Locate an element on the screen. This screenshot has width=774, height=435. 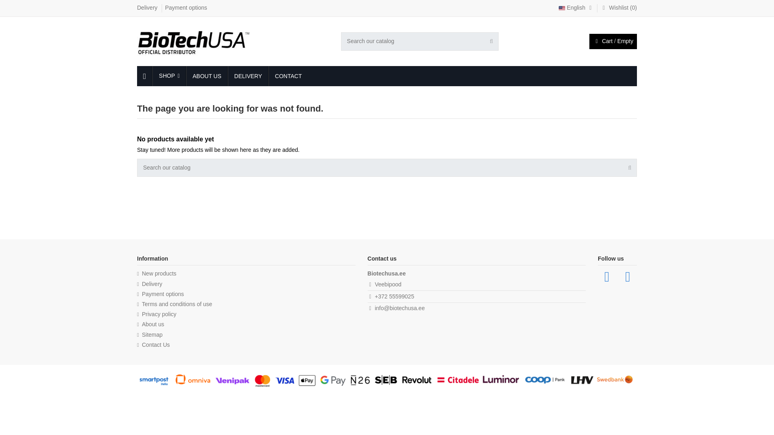
ABOUT US is located at coordinates (206, 76).